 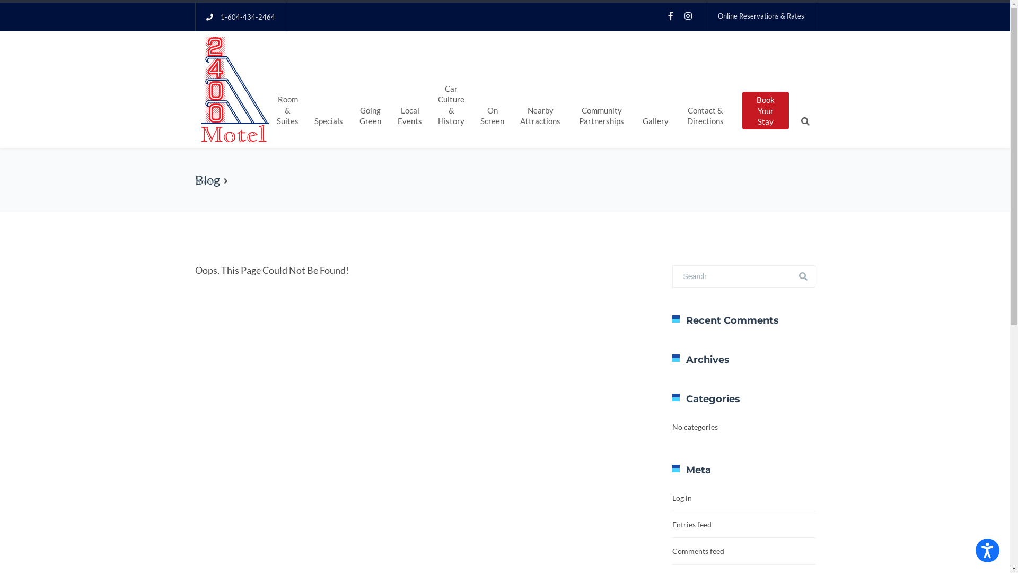 I want to click on Gallery, so click(x=655, y=120).